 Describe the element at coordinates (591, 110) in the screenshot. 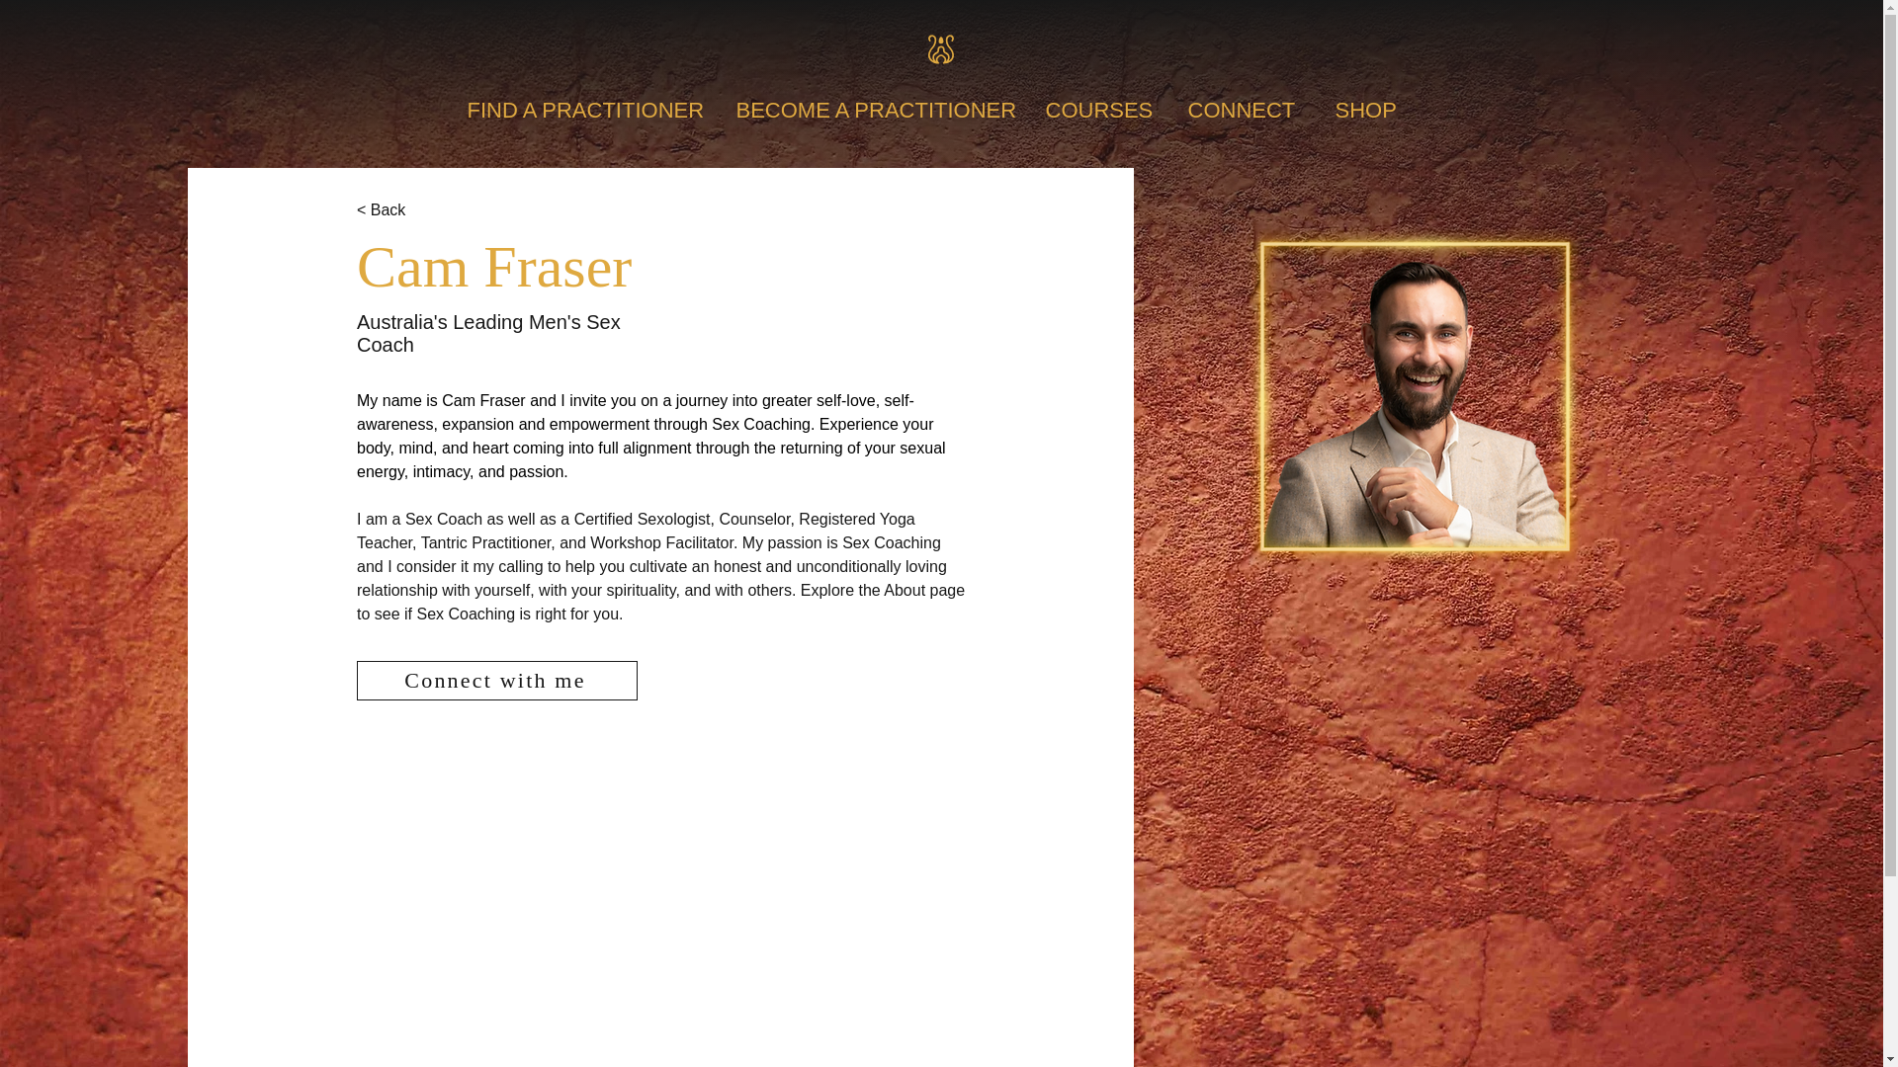

I see `FIND A PRACTITIONER` at that location.